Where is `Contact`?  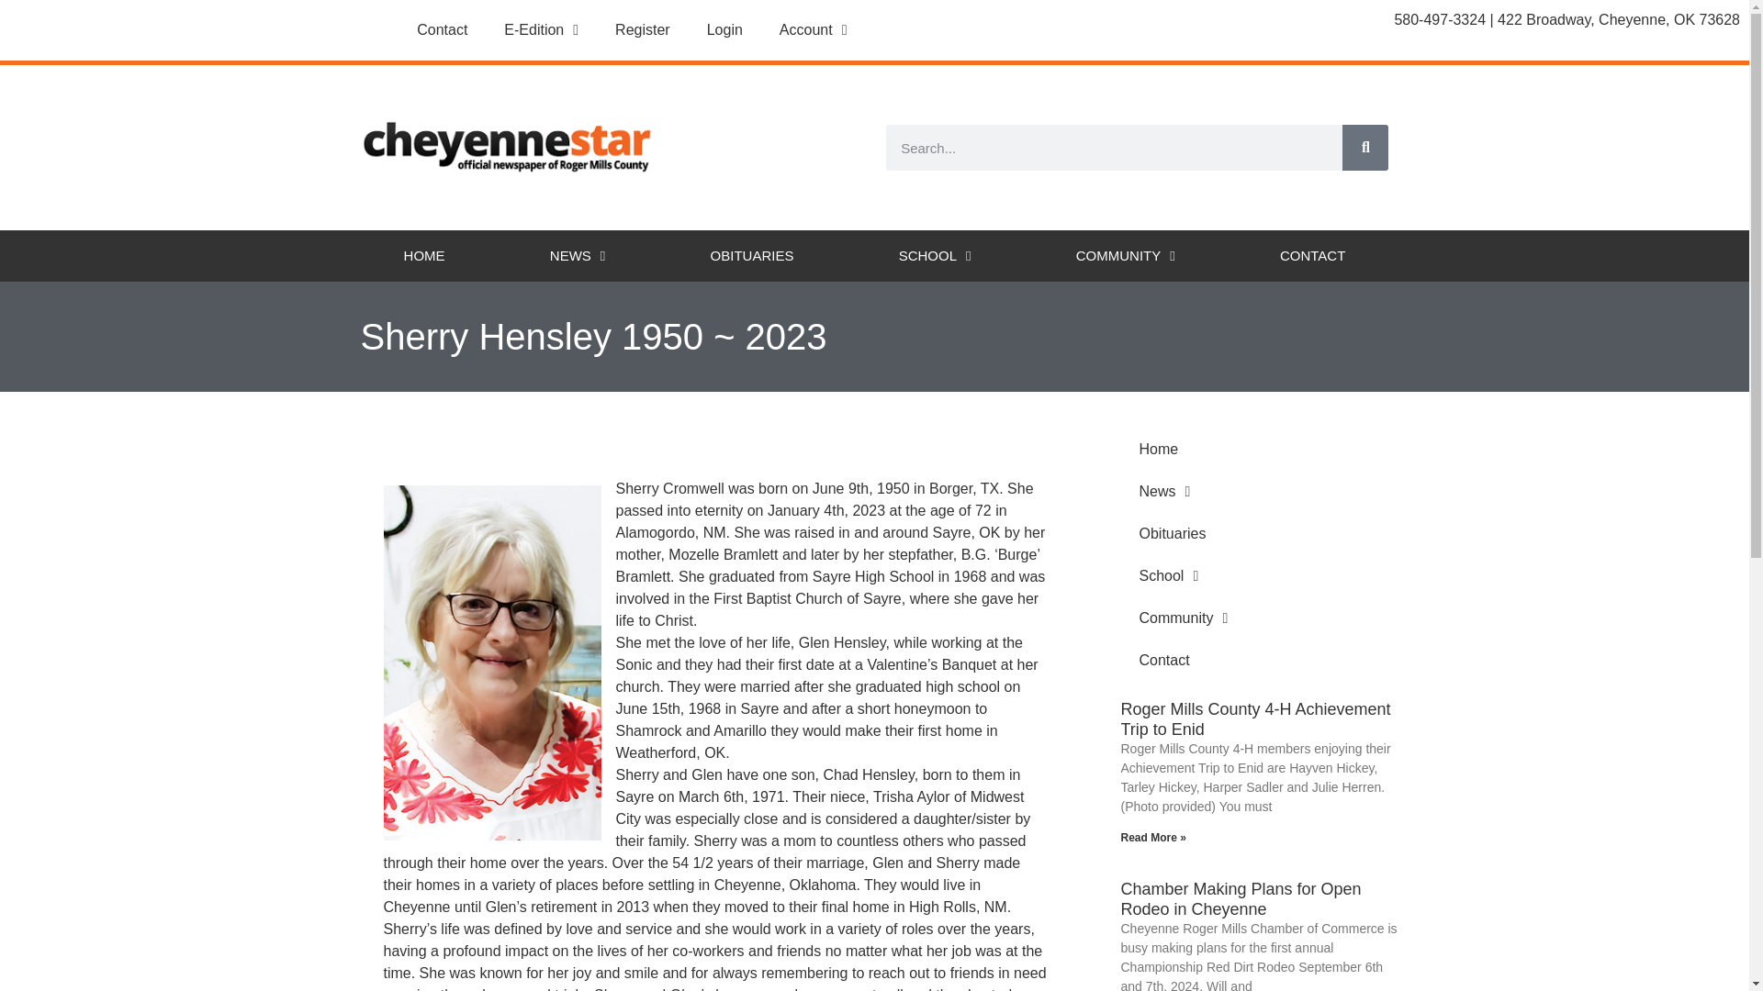 Contact is located at coordinates (442, 29).